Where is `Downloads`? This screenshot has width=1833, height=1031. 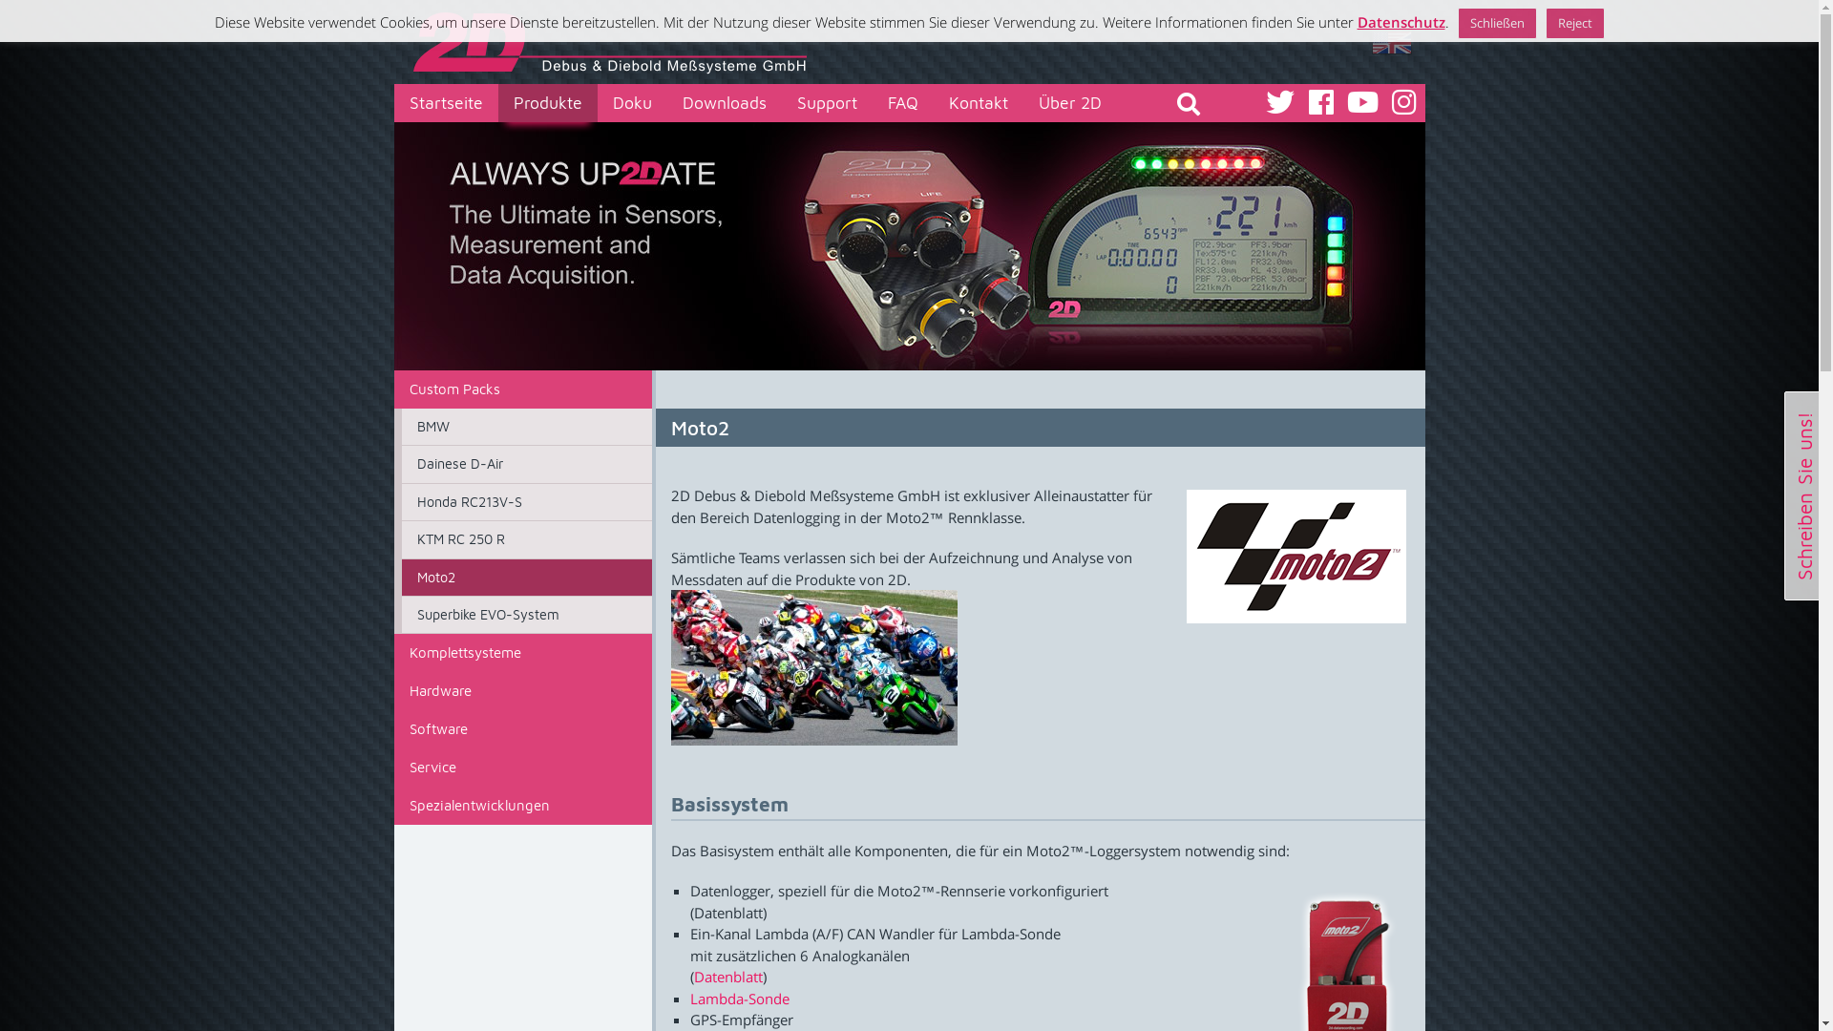 Downloads is located at coordinates (724, 103).